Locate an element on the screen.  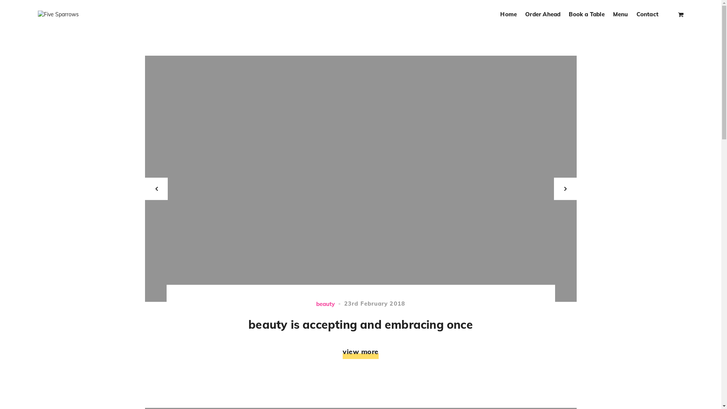
Order Ahead is located at coordinates (543, 14).